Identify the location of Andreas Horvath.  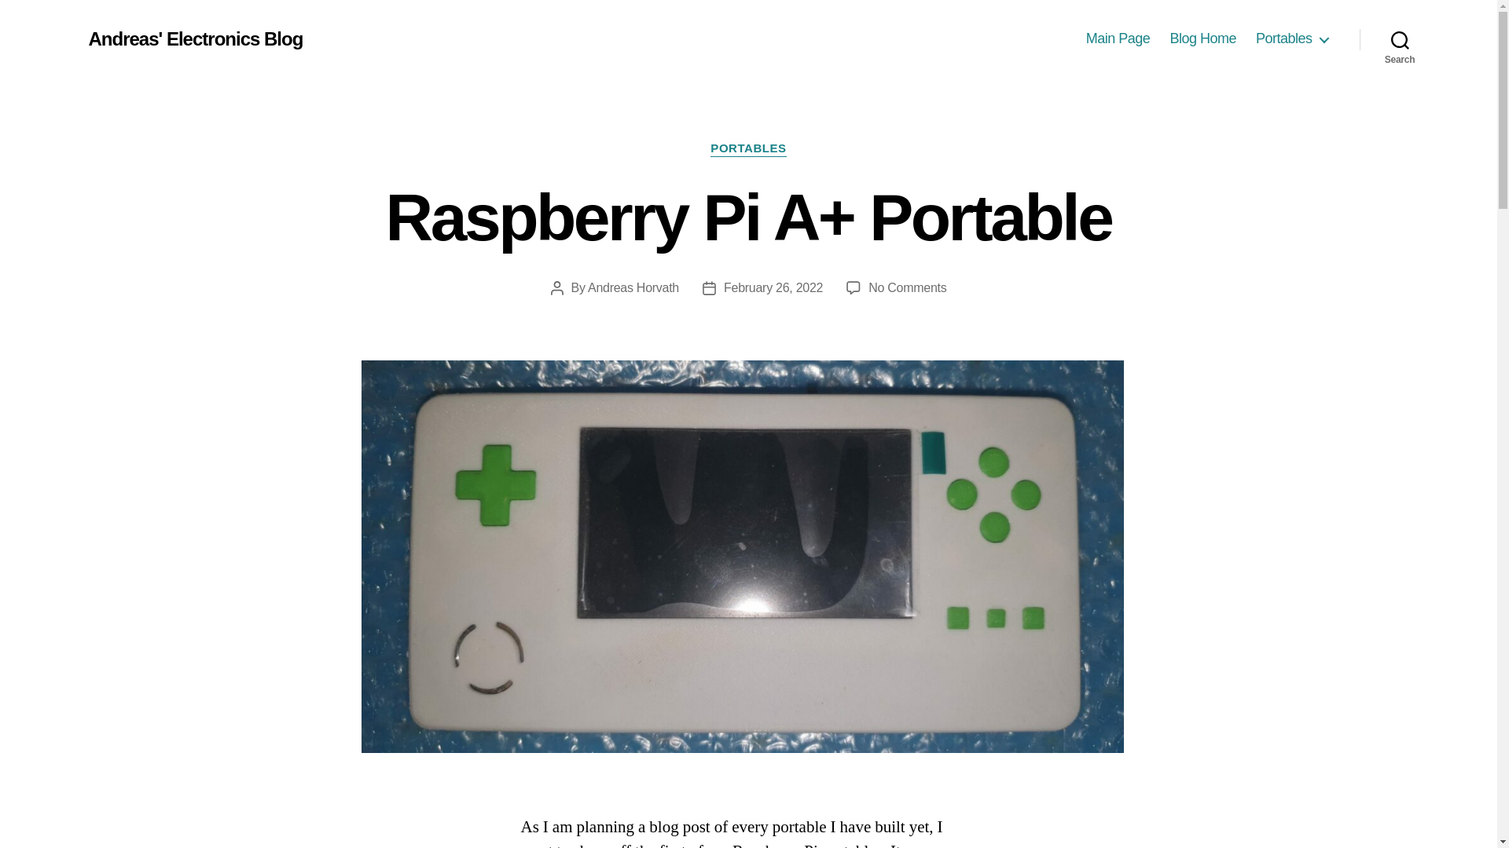
(633, 287).